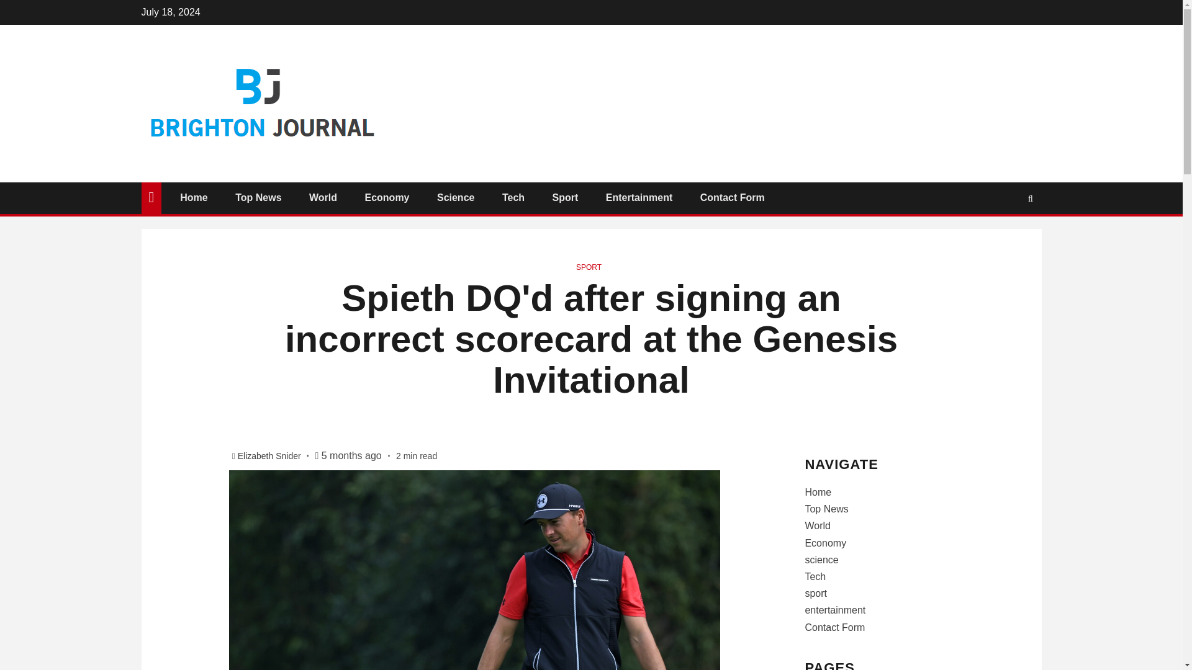 This screenshot has width=1192, height=670. Describe the element at coordinates (565, 197) in the screenshot. I see `Sport` at that location.